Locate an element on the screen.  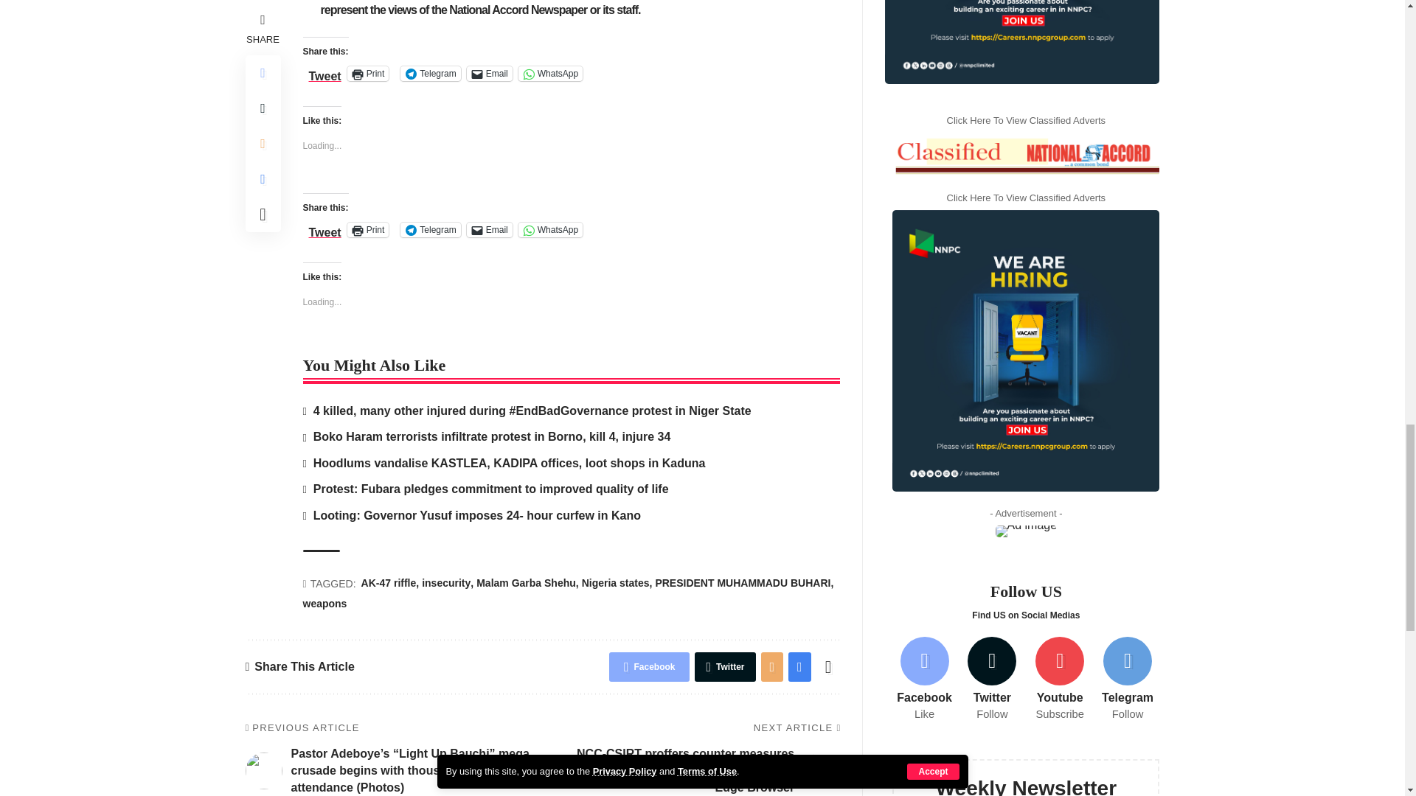
Click to print is located at coordinates (368, 230).